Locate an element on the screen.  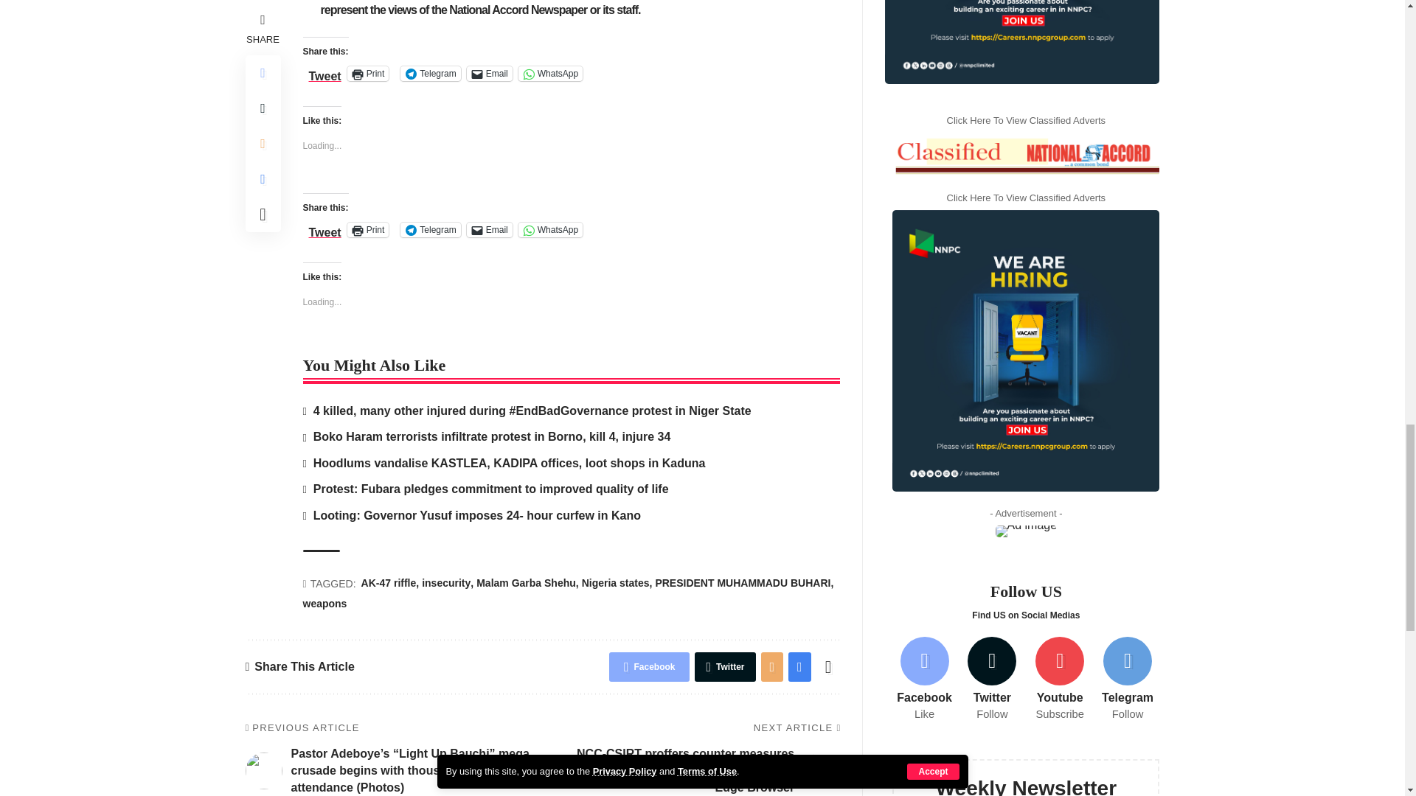
Click to print is located at coordinates (368, 230).